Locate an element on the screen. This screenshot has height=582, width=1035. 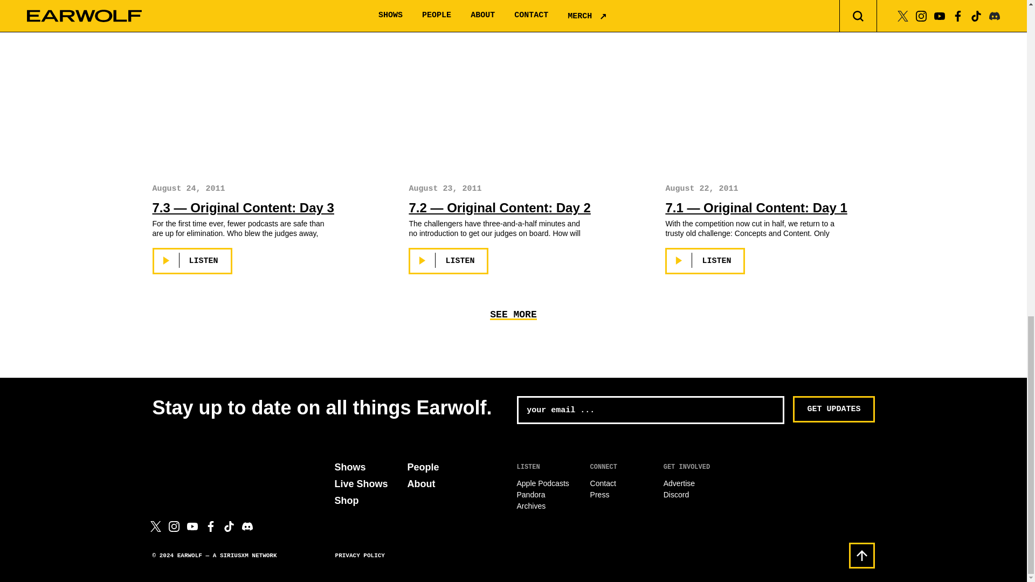
Instagram is located at coordinates (174, 526).